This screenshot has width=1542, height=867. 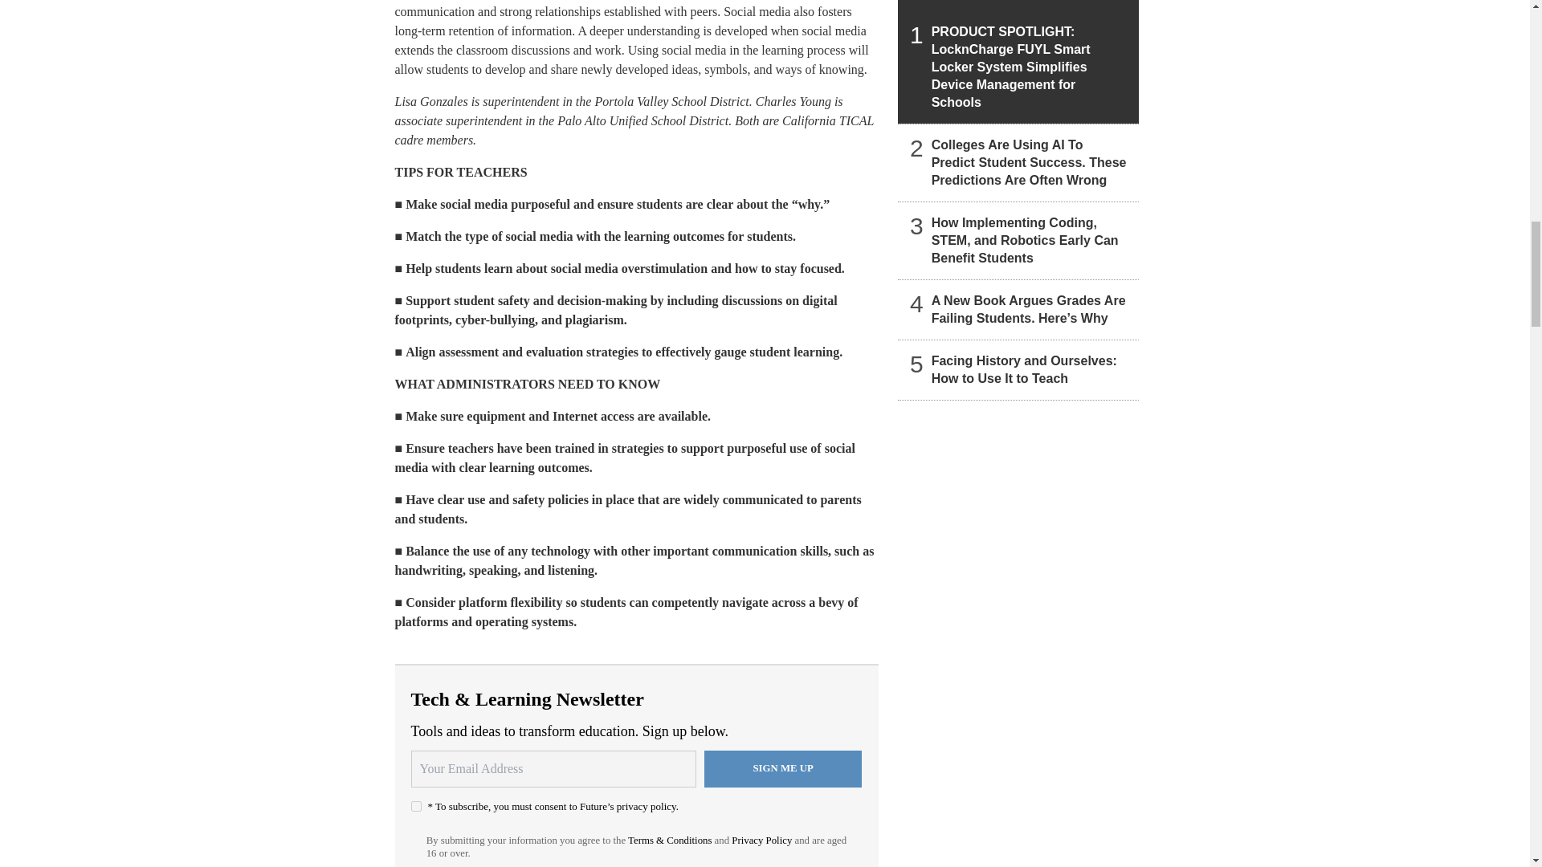 I want to click on Privacy Policy, so click(x=761, y=841).